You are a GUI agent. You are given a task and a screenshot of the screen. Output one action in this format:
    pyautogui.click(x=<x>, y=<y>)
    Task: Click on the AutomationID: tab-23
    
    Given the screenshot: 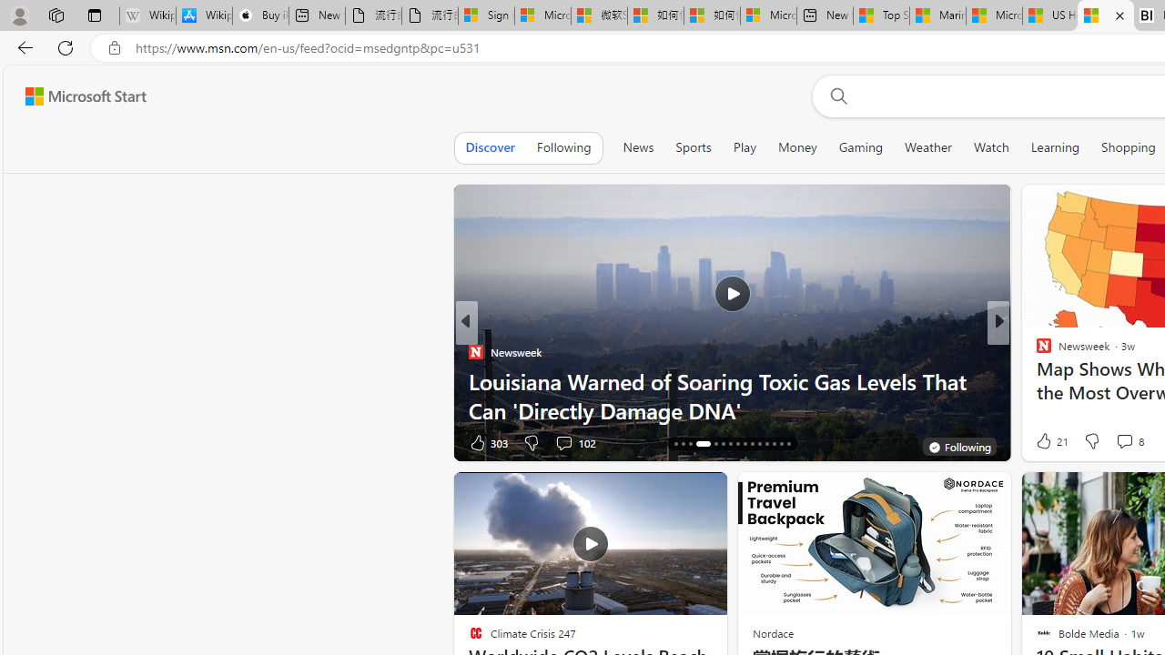 What is the action you would take?
    pyautogui.click(x=737, y=444)
    